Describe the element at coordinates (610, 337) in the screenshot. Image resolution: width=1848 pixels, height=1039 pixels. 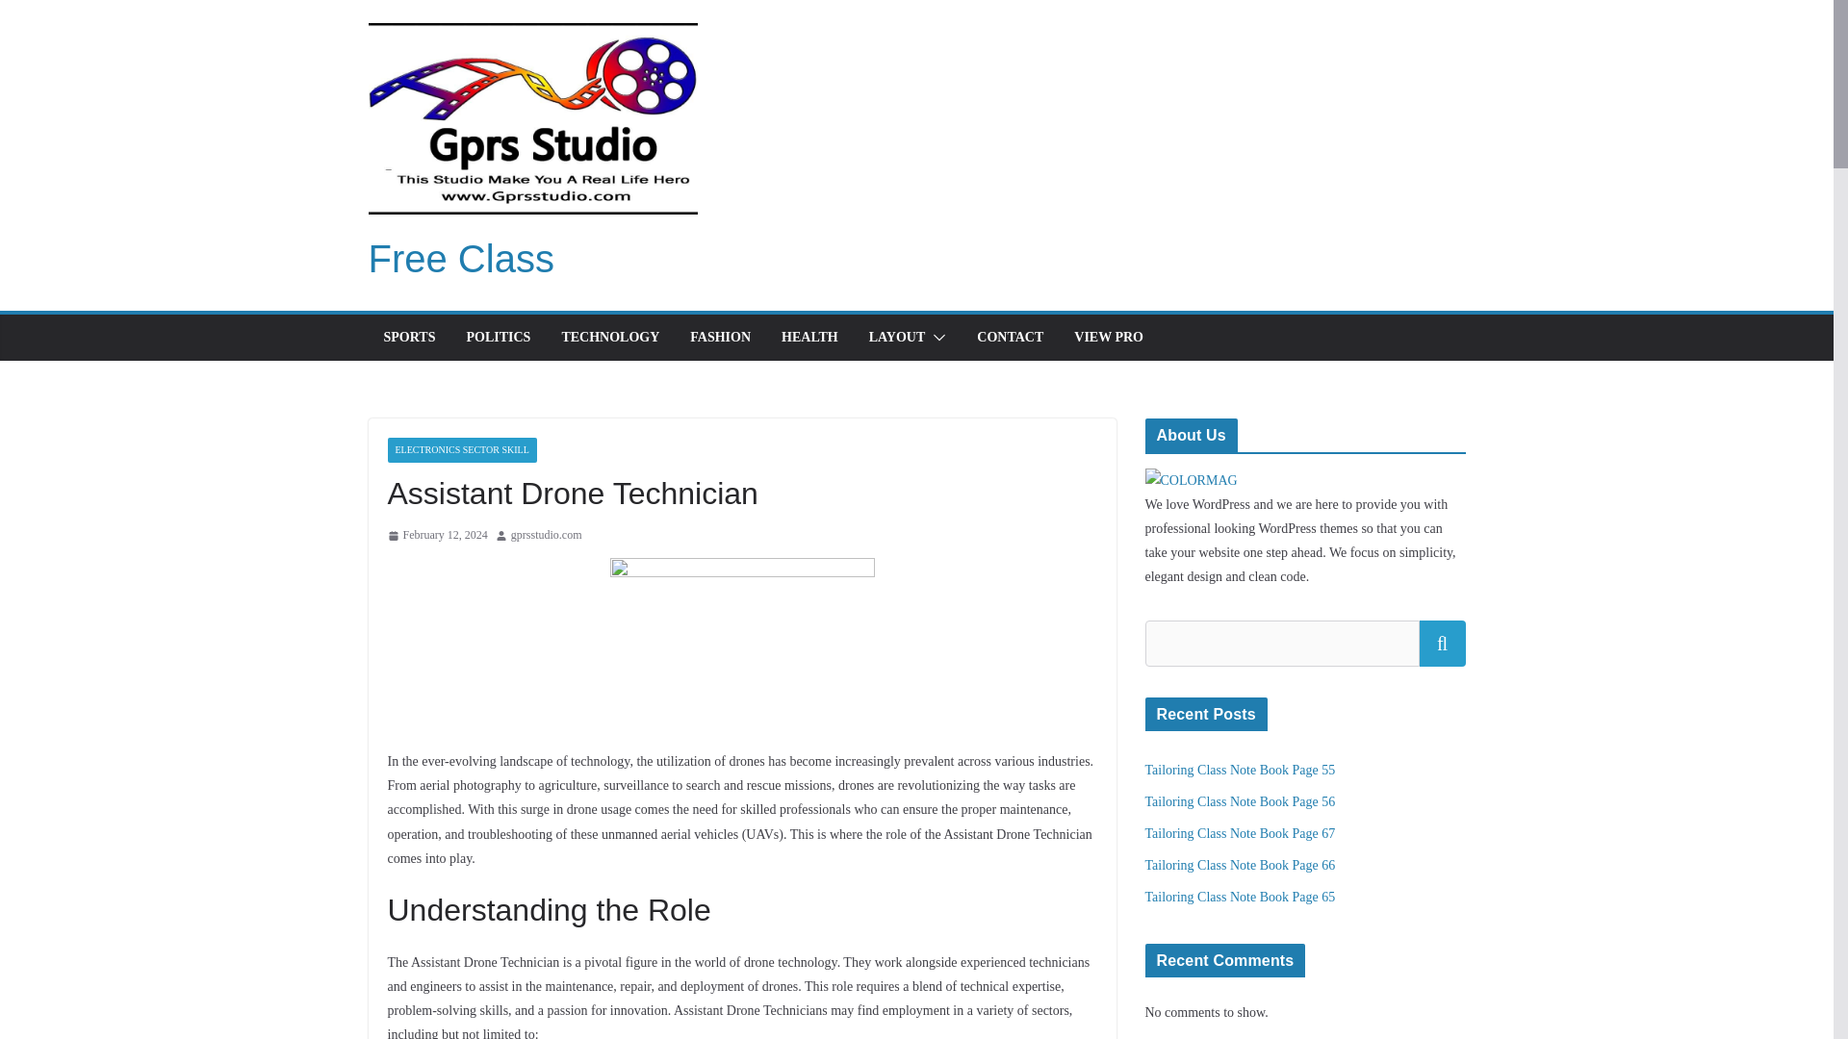
I see `TECHNOLOGY` at that location.